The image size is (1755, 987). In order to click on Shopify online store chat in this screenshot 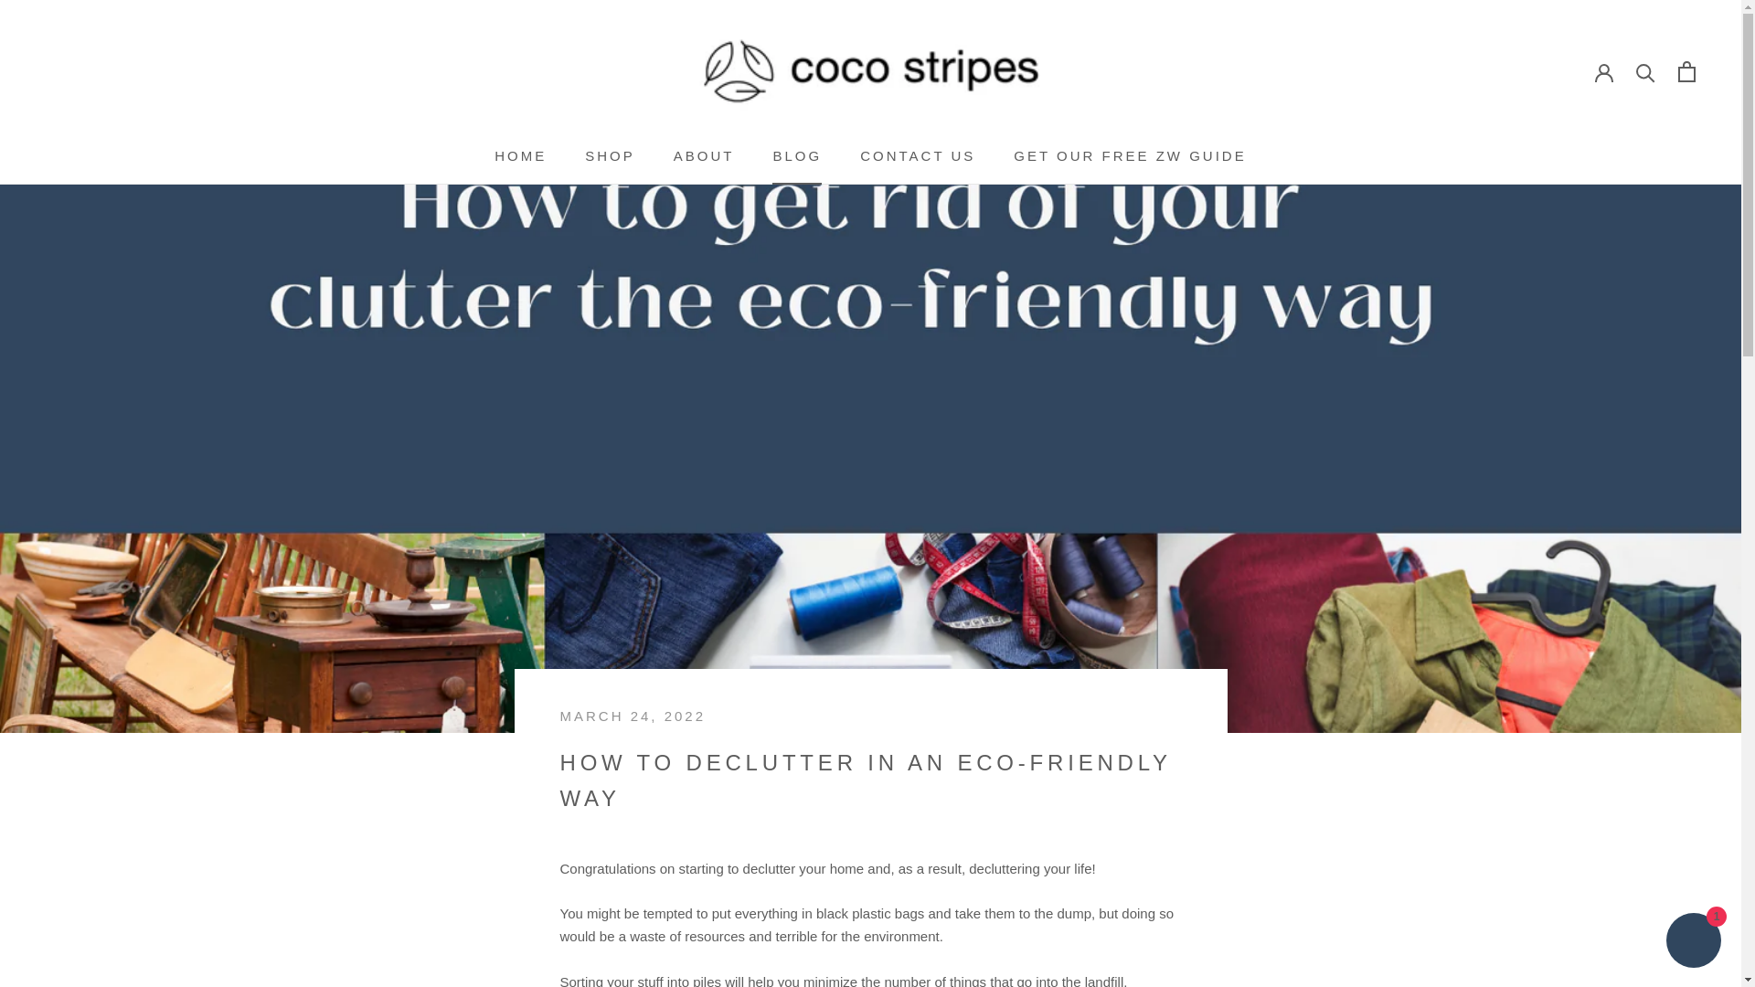, I will do `click(1130, 155)`.